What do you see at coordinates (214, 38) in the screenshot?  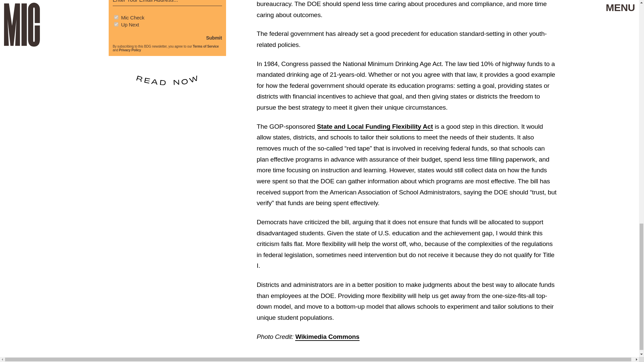 I see `Submit` at bounding box center [214, 38].